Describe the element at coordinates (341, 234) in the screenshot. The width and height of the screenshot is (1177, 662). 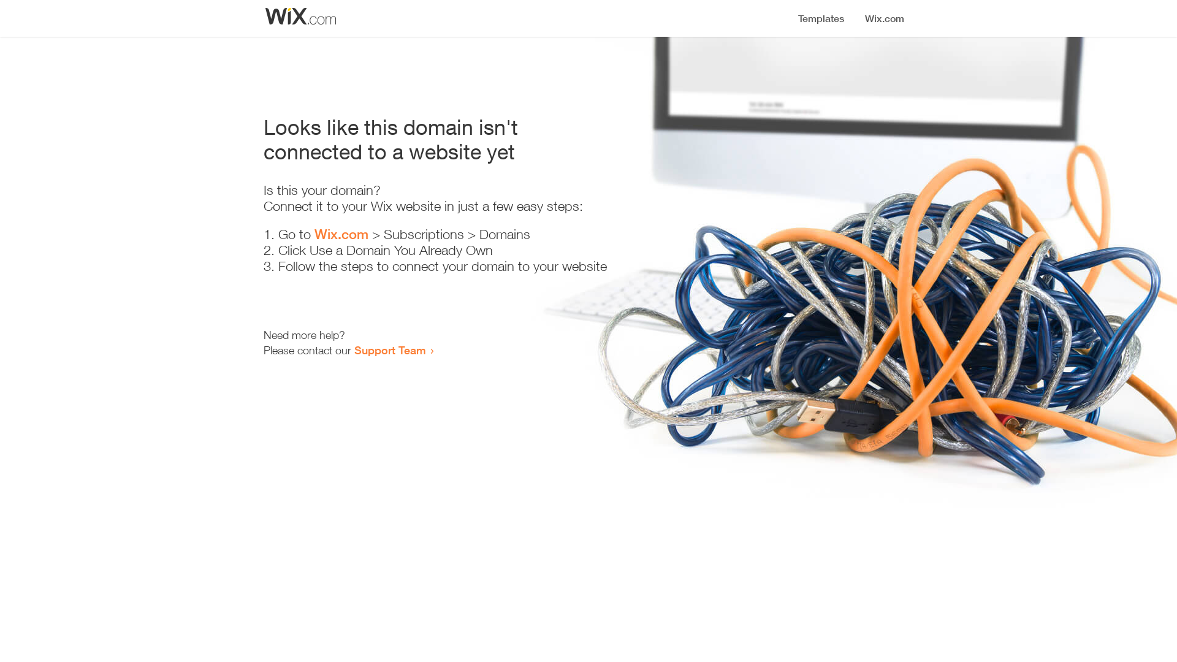
I see `Wix.com` at that location.